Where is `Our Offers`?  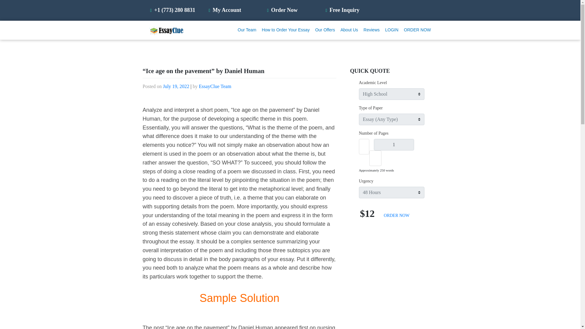 Our Offers is located at coordinates (325, 30).